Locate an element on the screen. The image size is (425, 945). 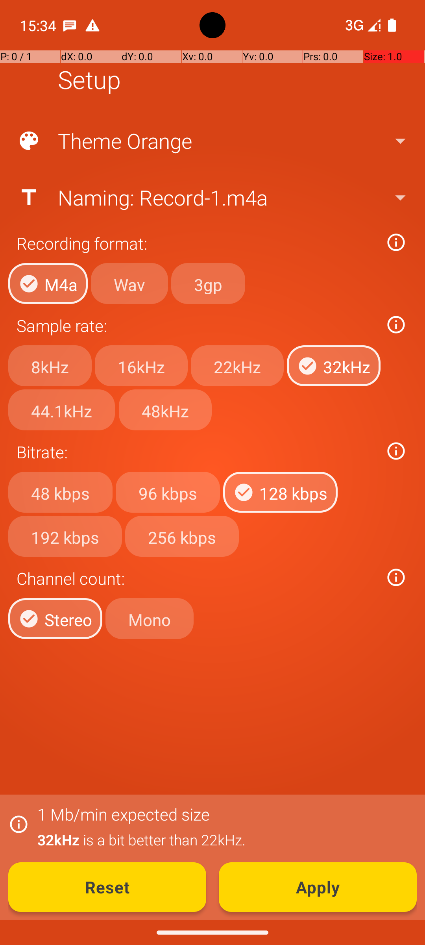
No internet is located at coordinates (353, 25).